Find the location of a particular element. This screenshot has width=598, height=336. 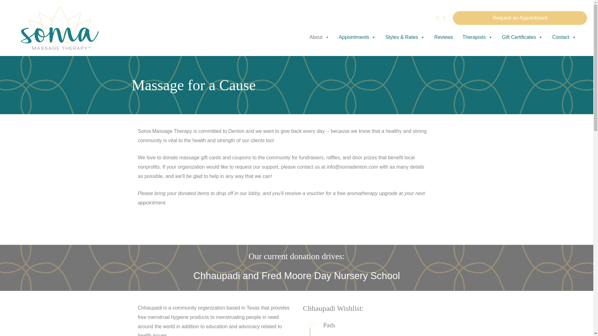

Appointments is located at coordinates (358, 37).